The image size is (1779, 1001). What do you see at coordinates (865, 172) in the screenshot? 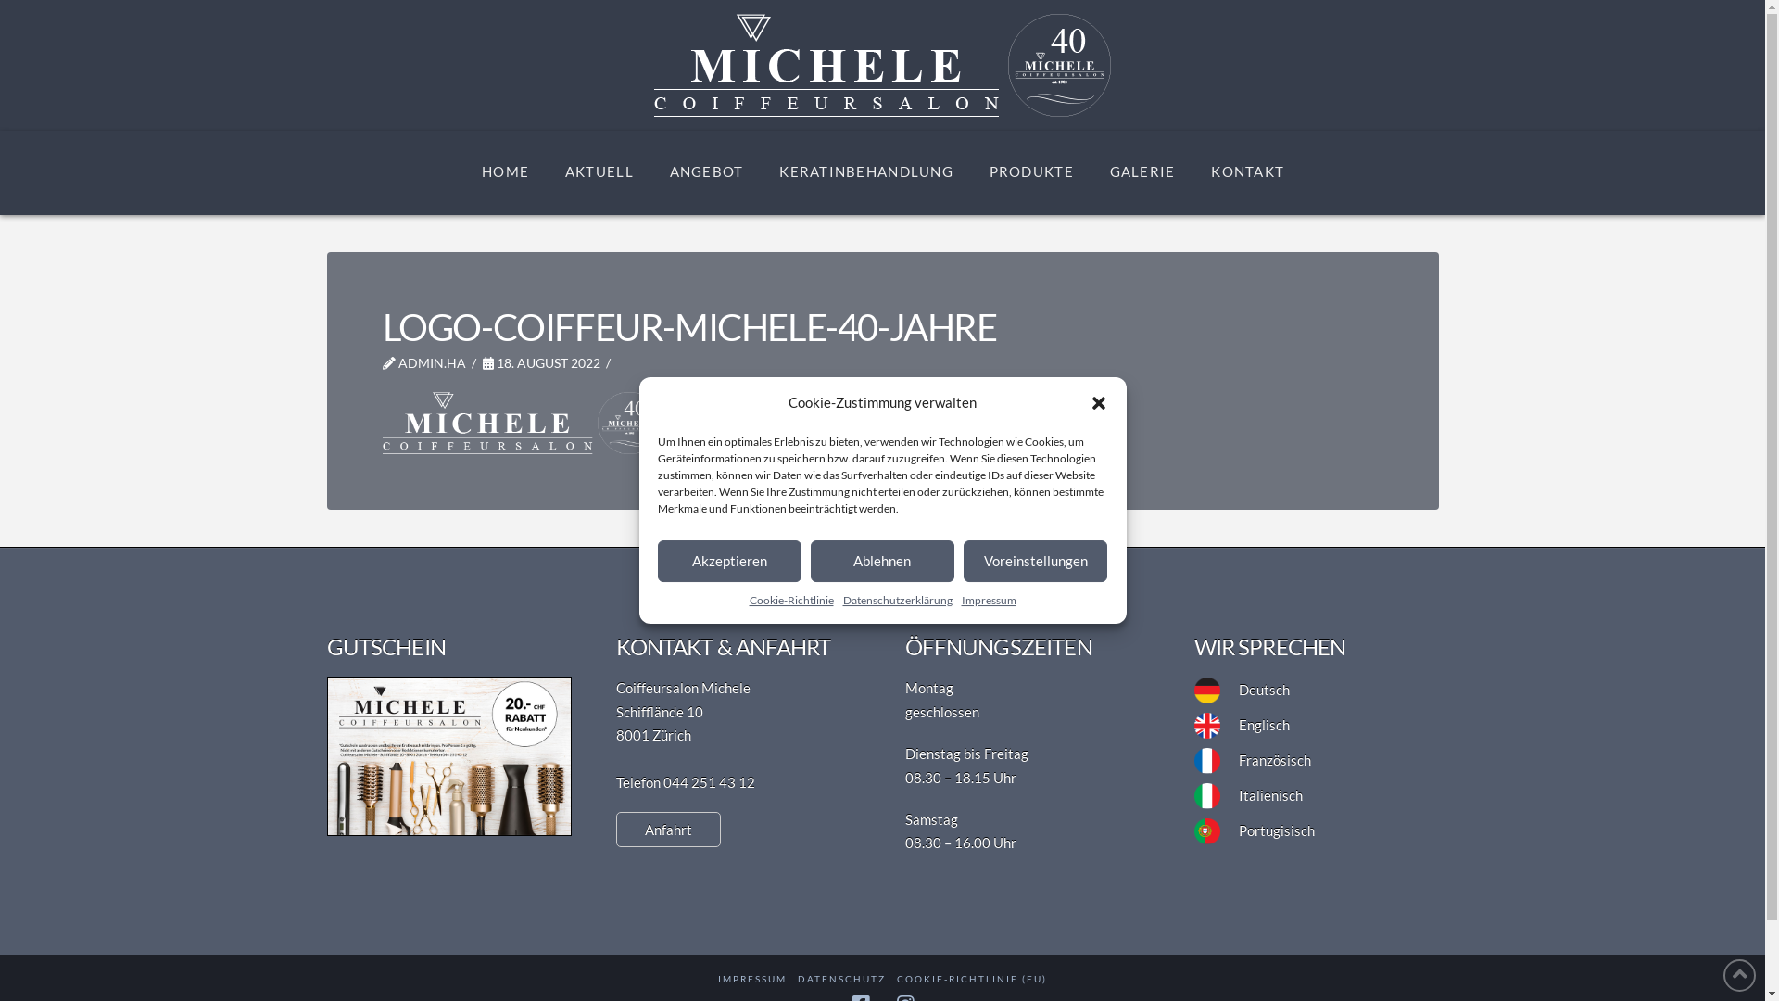
I see `KERATINBEHANDLUNG` at bounding box center [865, 172].